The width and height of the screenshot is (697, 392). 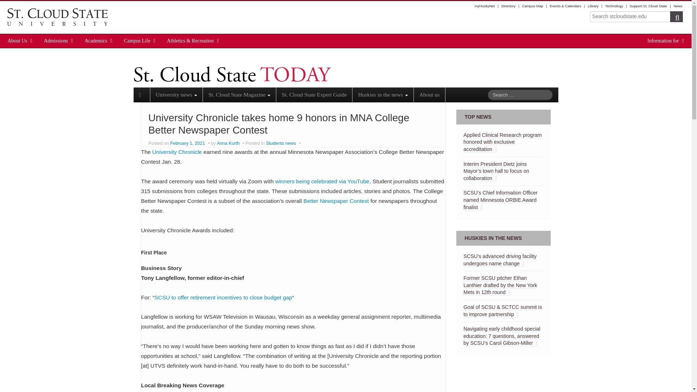 I want to click on 9:28 am, so click(x=188, y=143).